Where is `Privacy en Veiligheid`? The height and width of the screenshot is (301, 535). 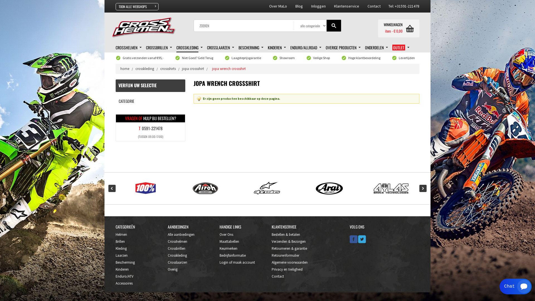
Privacy en Veiligheid is located at coordinates (287, 269).